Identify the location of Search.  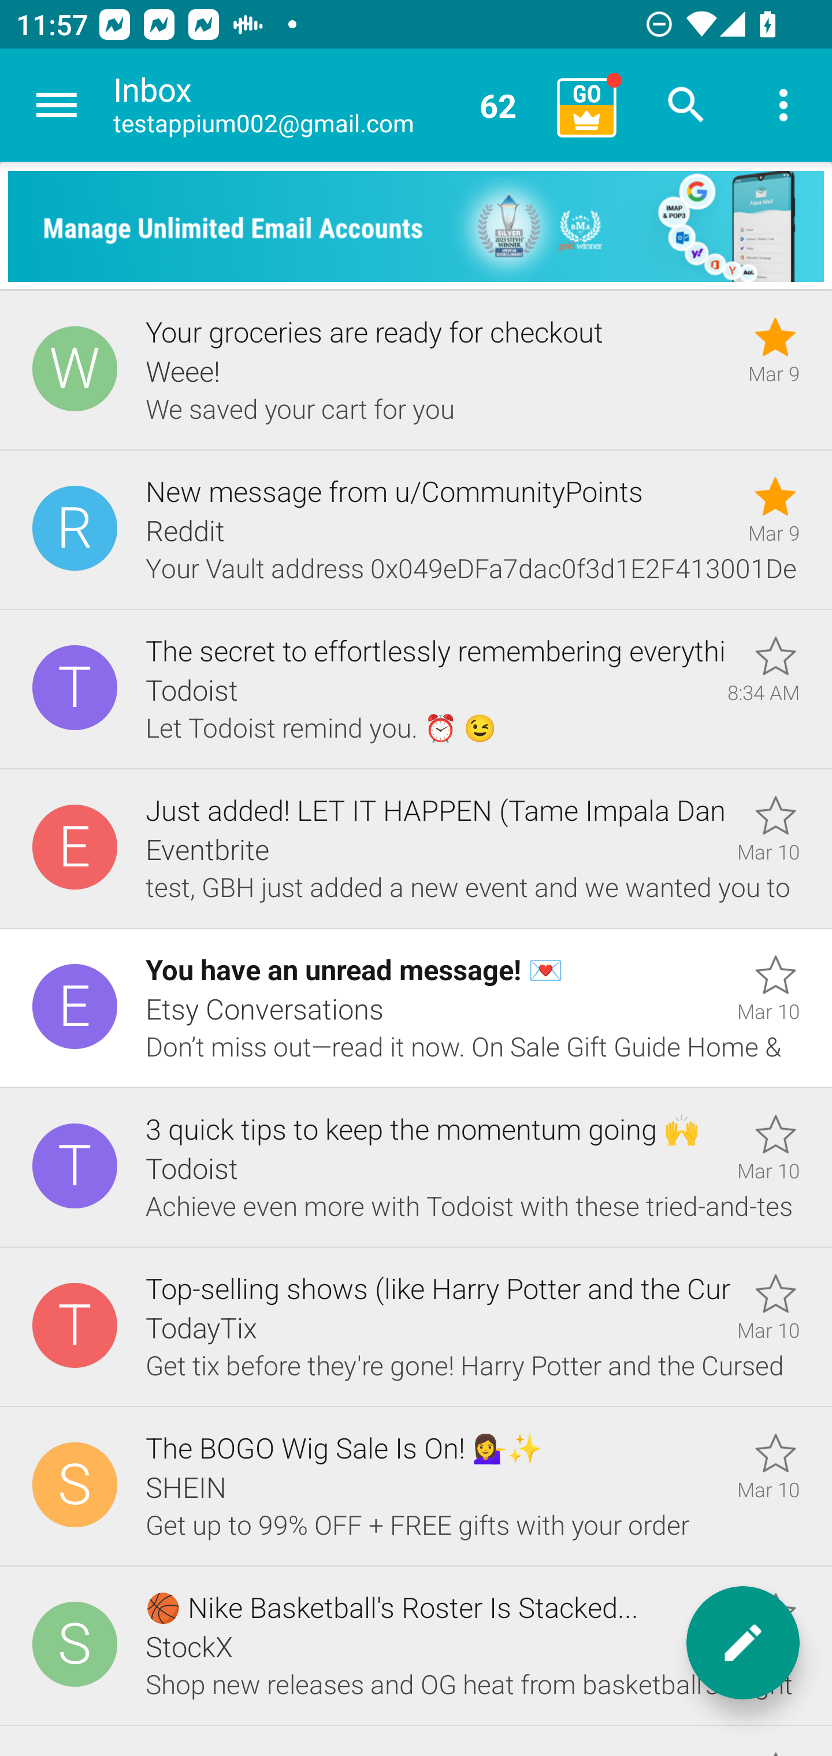
(686, 105).